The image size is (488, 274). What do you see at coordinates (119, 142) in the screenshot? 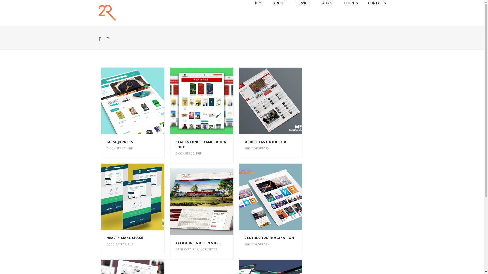
I see `BURAQXPRESS` at bounding box center [119, 142].